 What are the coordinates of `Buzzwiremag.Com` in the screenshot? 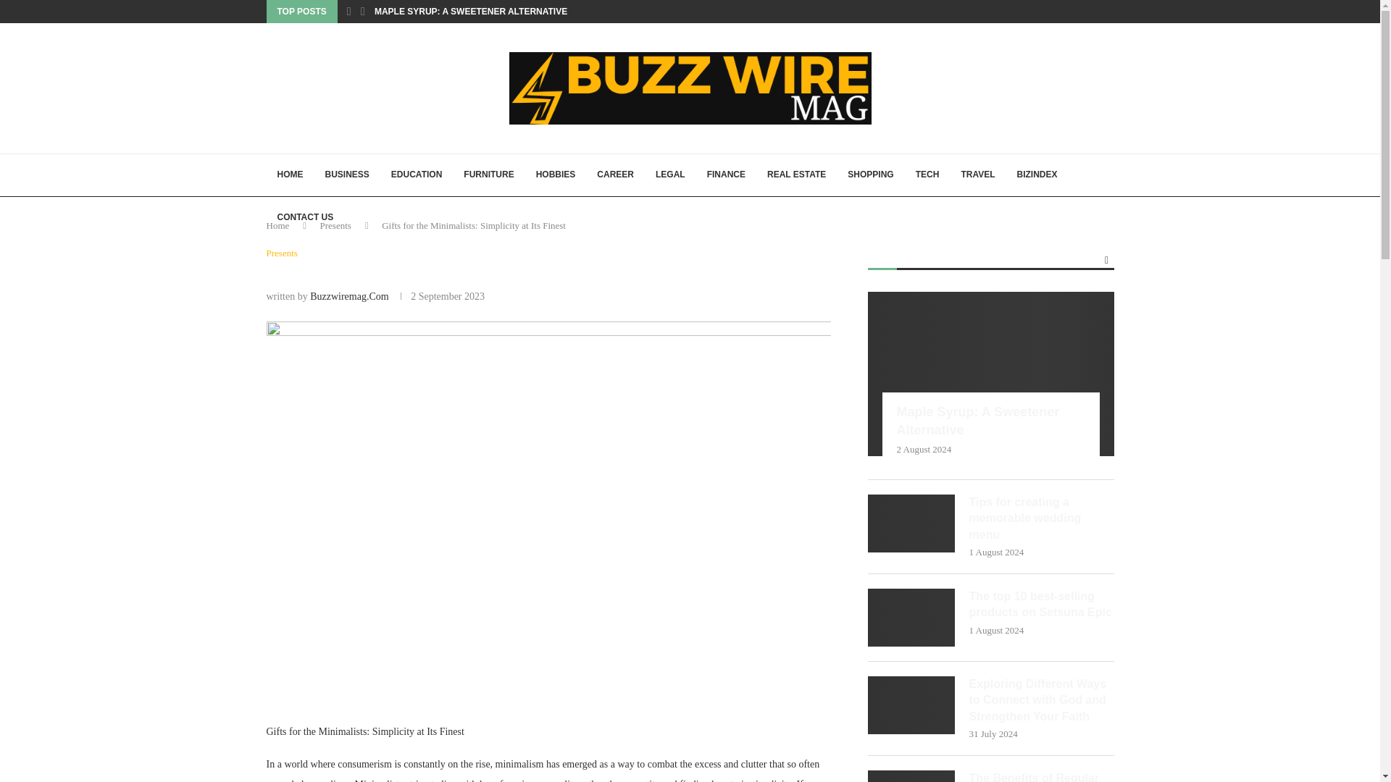 It's located at (349, 295).